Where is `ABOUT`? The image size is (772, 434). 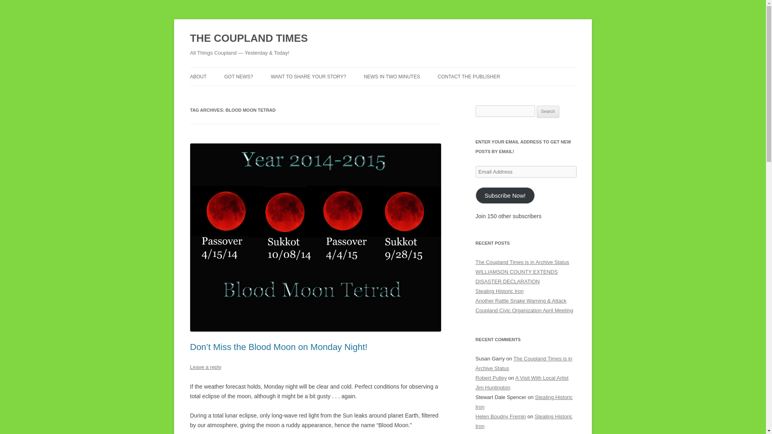
ABOUT is located at coordinates (198, 76).